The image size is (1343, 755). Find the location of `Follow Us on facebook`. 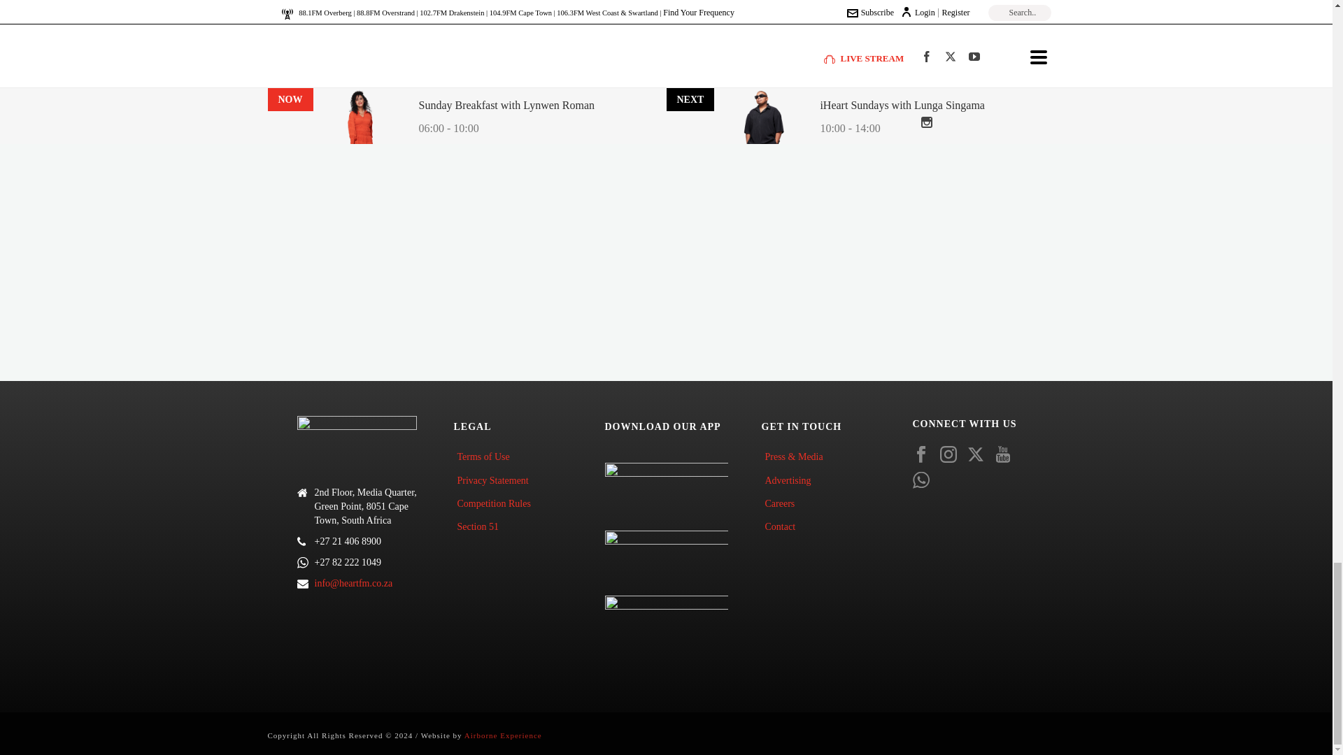

Follow Us on facebook is located at coordinates (921, 456).